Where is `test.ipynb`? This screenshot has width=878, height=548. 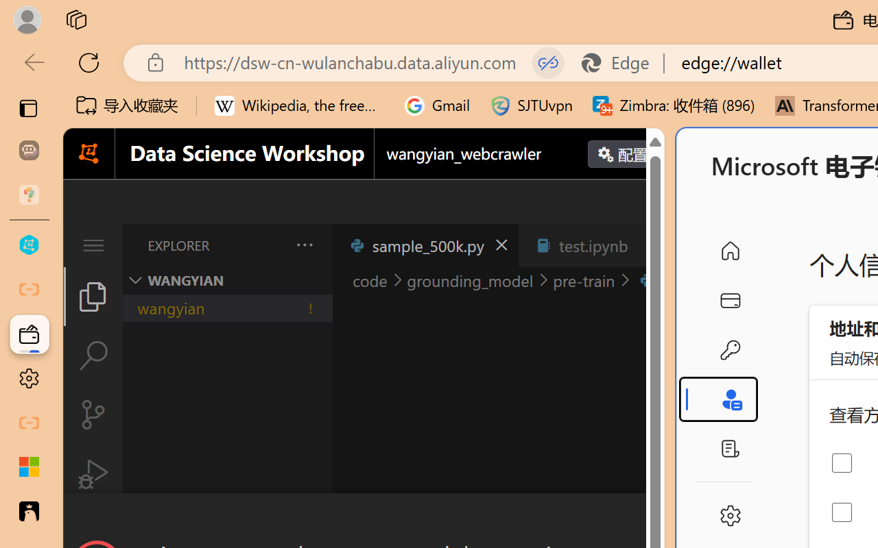 test.ipynb is located at coordinates (593, 245).